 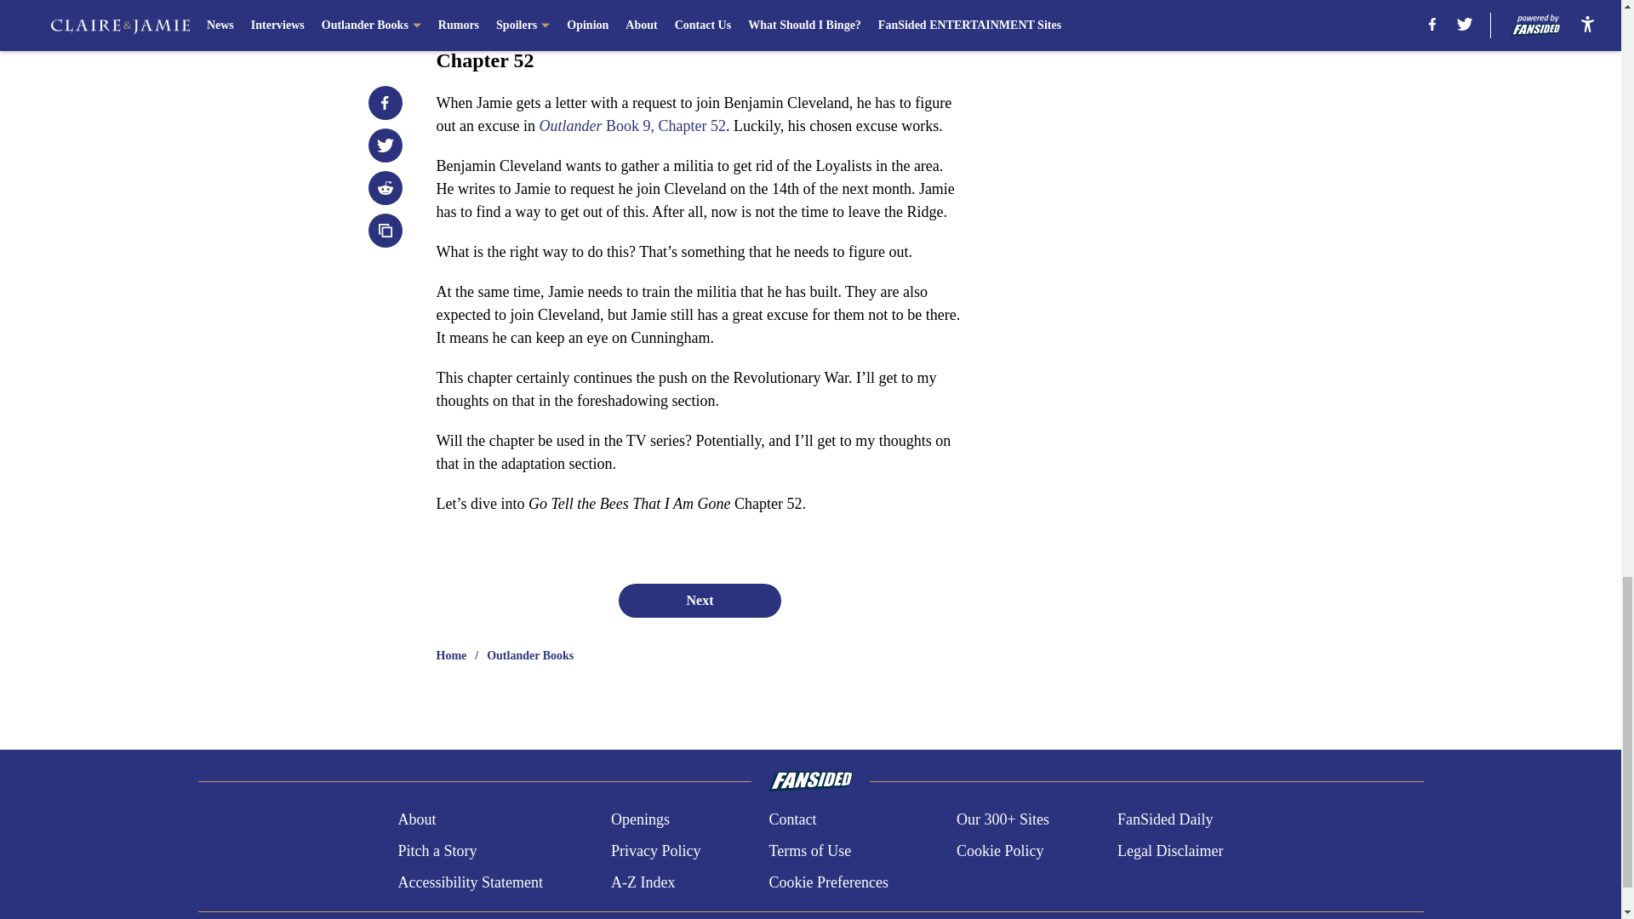 I want to click on Outlander Book 9, Chapter 52, so click(x=631, y=126).